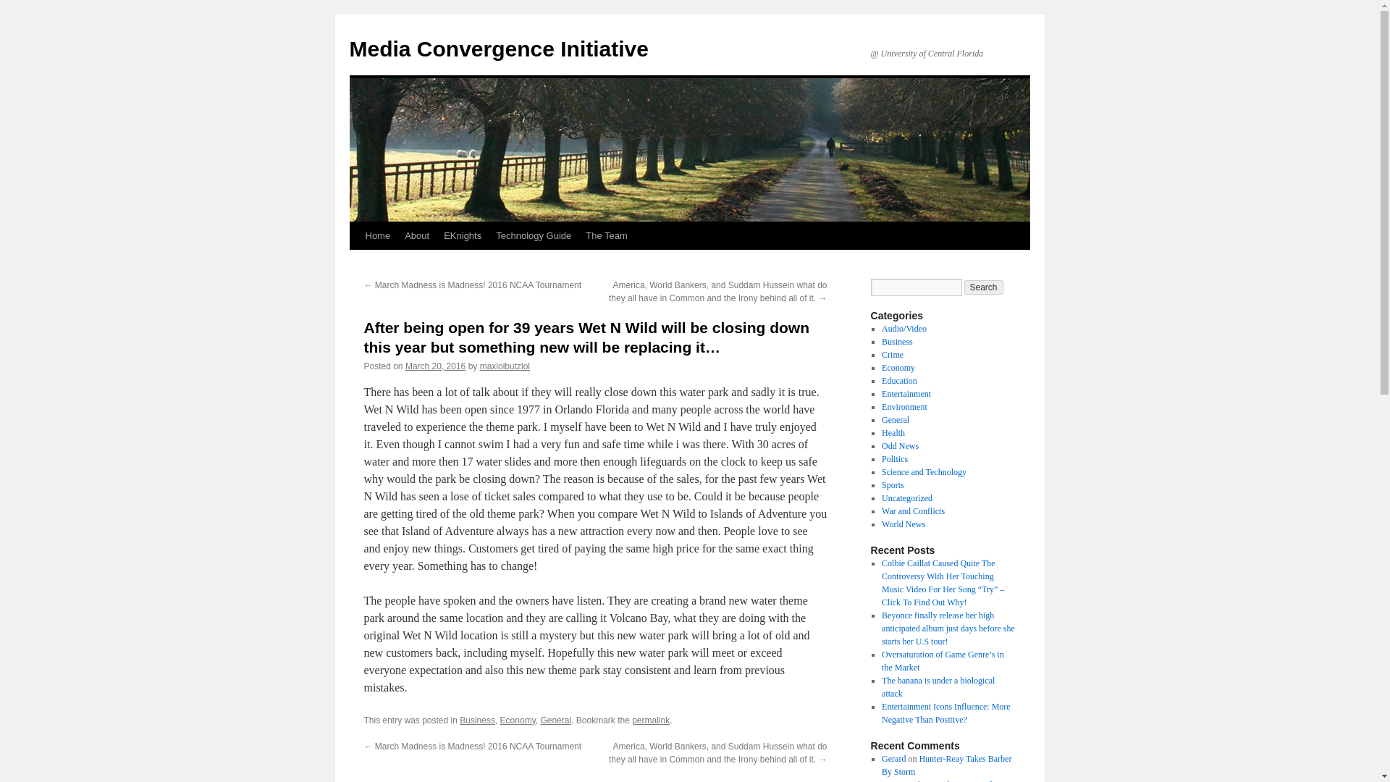 This screenshot has height=782, width=1390. Describe the element at coordinates (651, 720) in the screenshot. I see `permalink` at that location.